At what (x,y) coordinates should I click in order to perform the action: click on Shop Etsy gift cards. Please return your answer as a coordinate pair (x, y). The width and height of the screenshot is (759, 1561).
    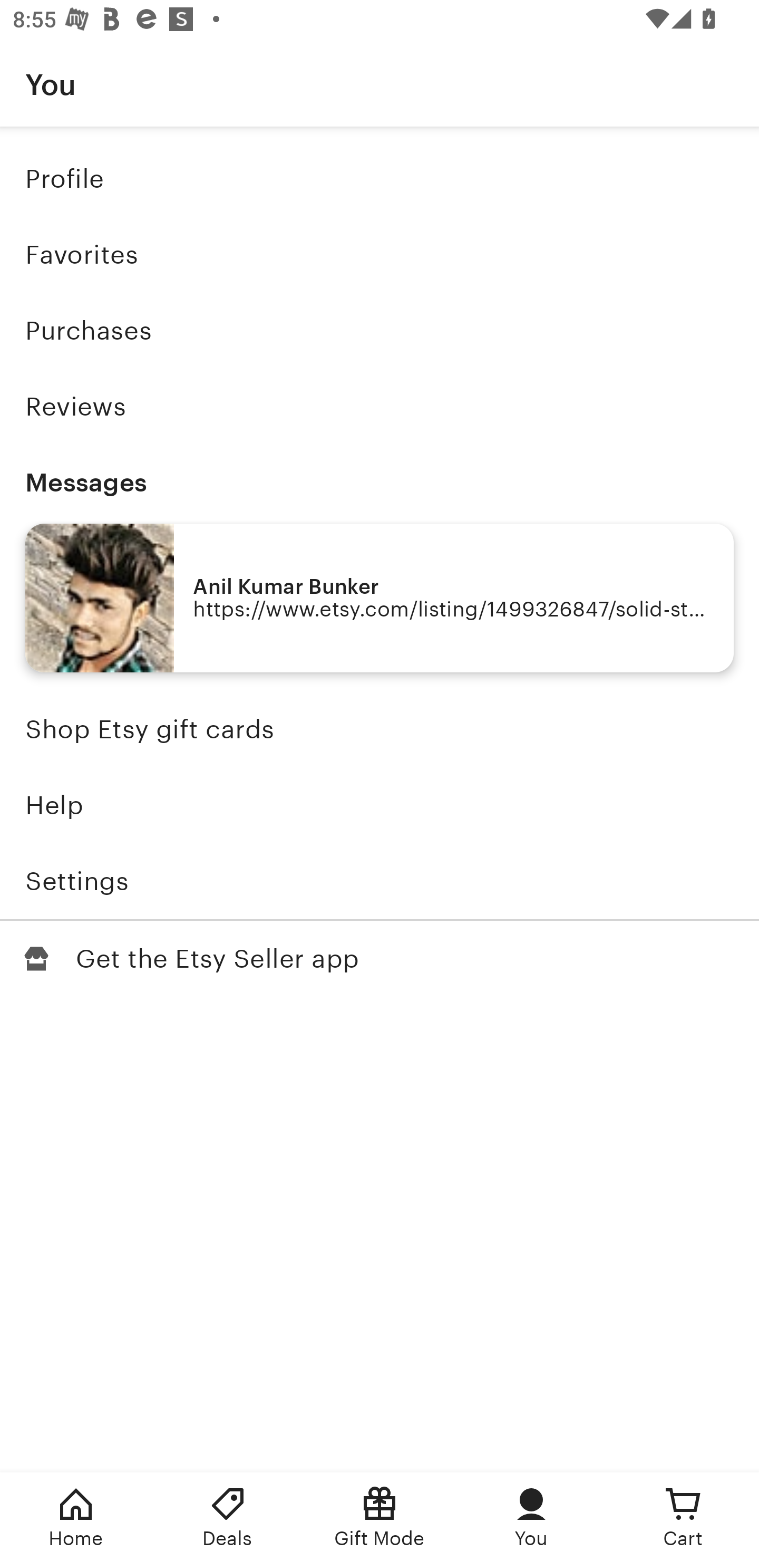
    Looking at the image, I should click on (379, 730).